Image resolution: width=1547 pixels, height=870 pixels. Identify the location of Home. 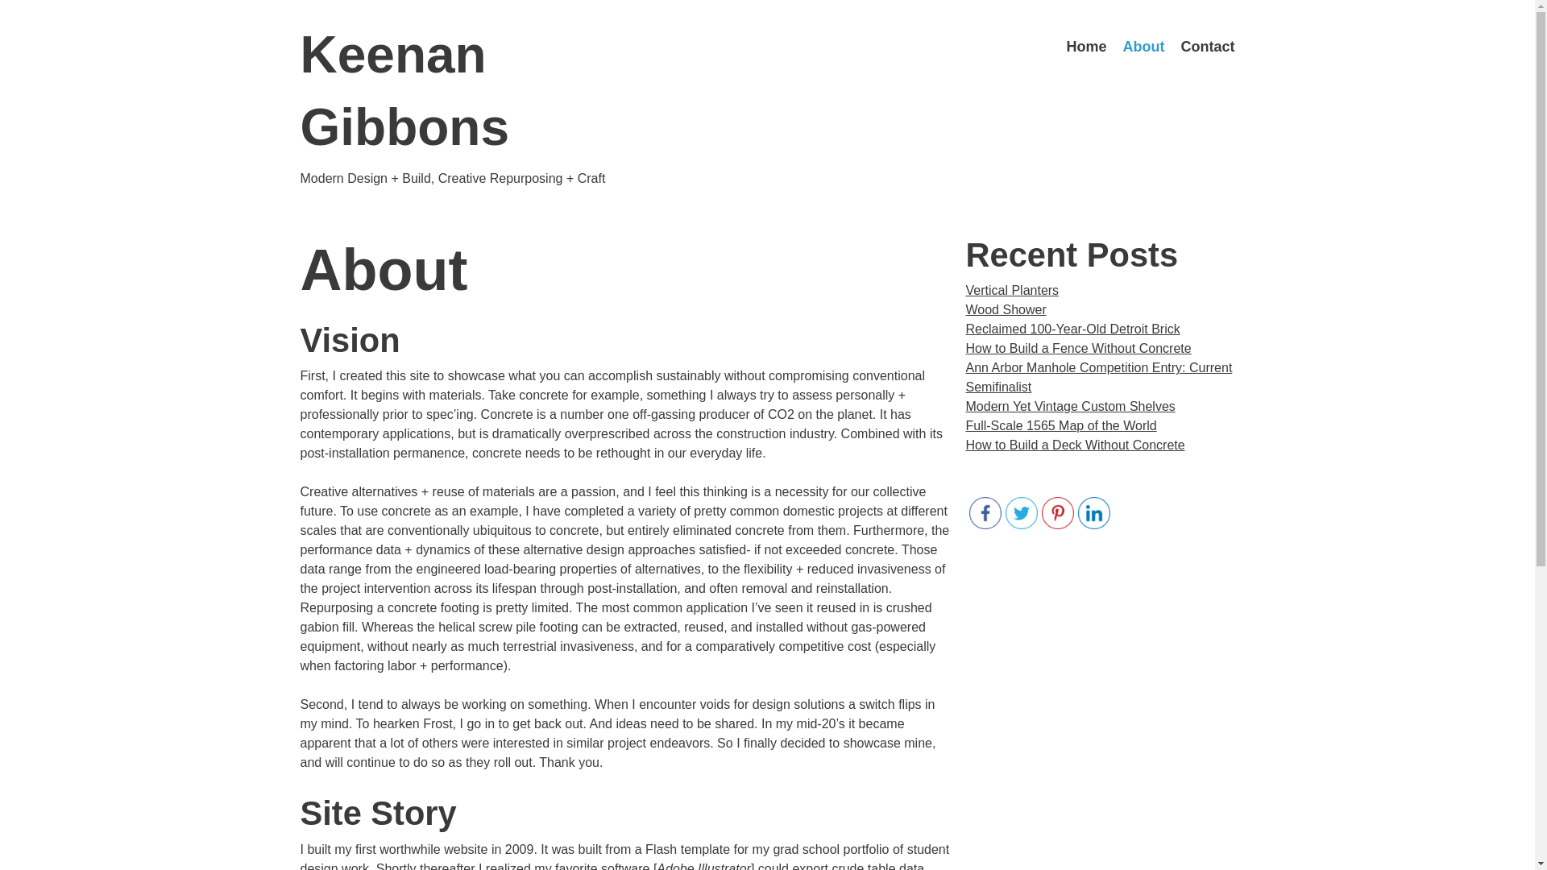
(1087, 47).